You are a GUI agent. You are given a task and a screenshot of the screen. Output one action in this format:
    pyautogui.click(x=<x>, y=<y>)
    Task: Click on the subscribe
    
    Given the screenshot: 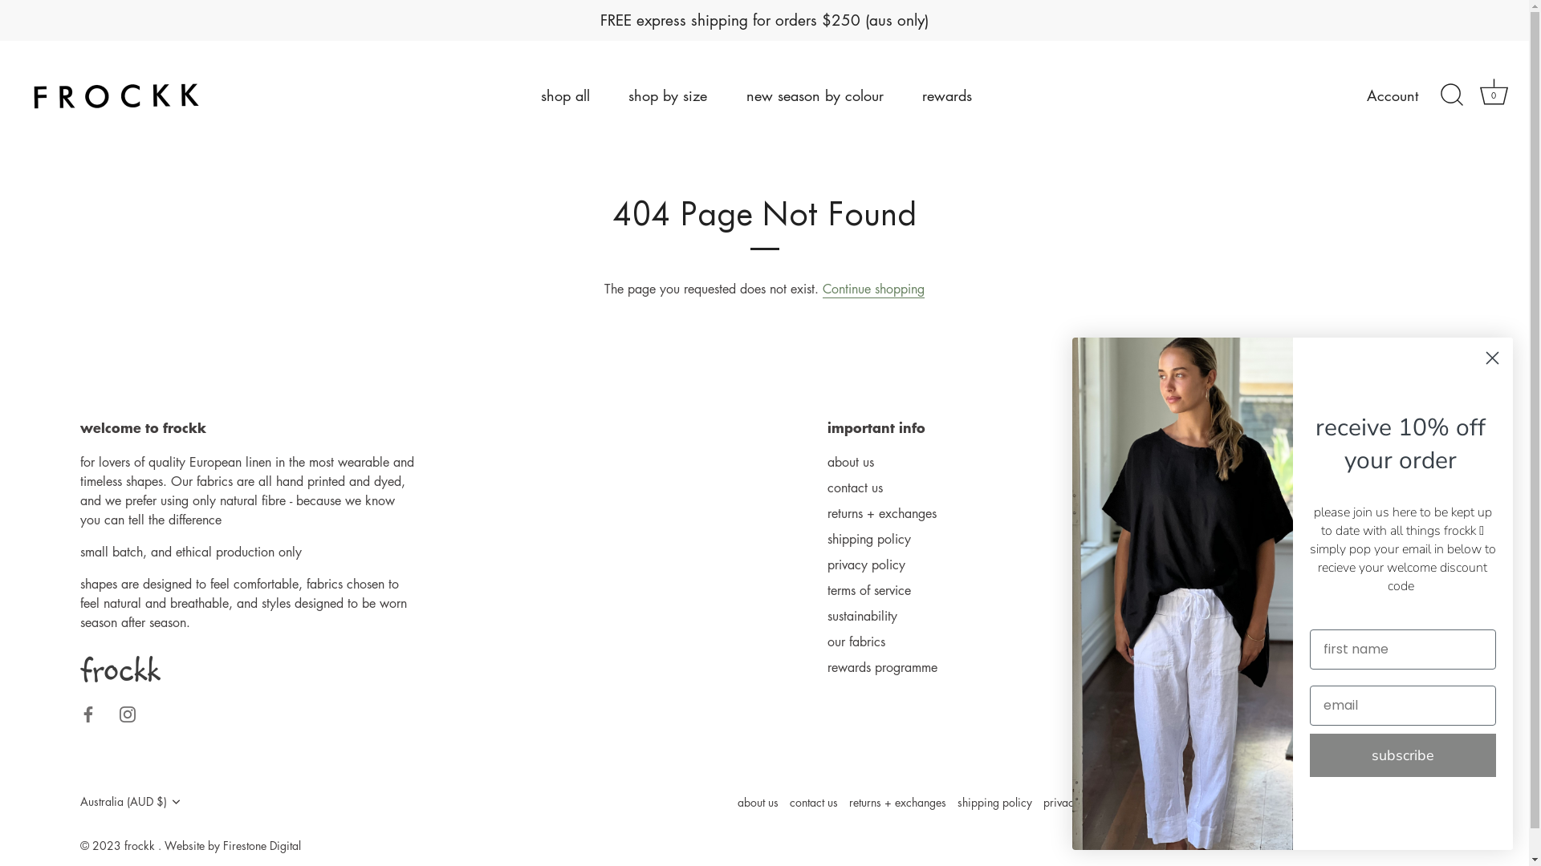 What is the action you would take?
    pyautogui.click(x=1403, y=755)
    